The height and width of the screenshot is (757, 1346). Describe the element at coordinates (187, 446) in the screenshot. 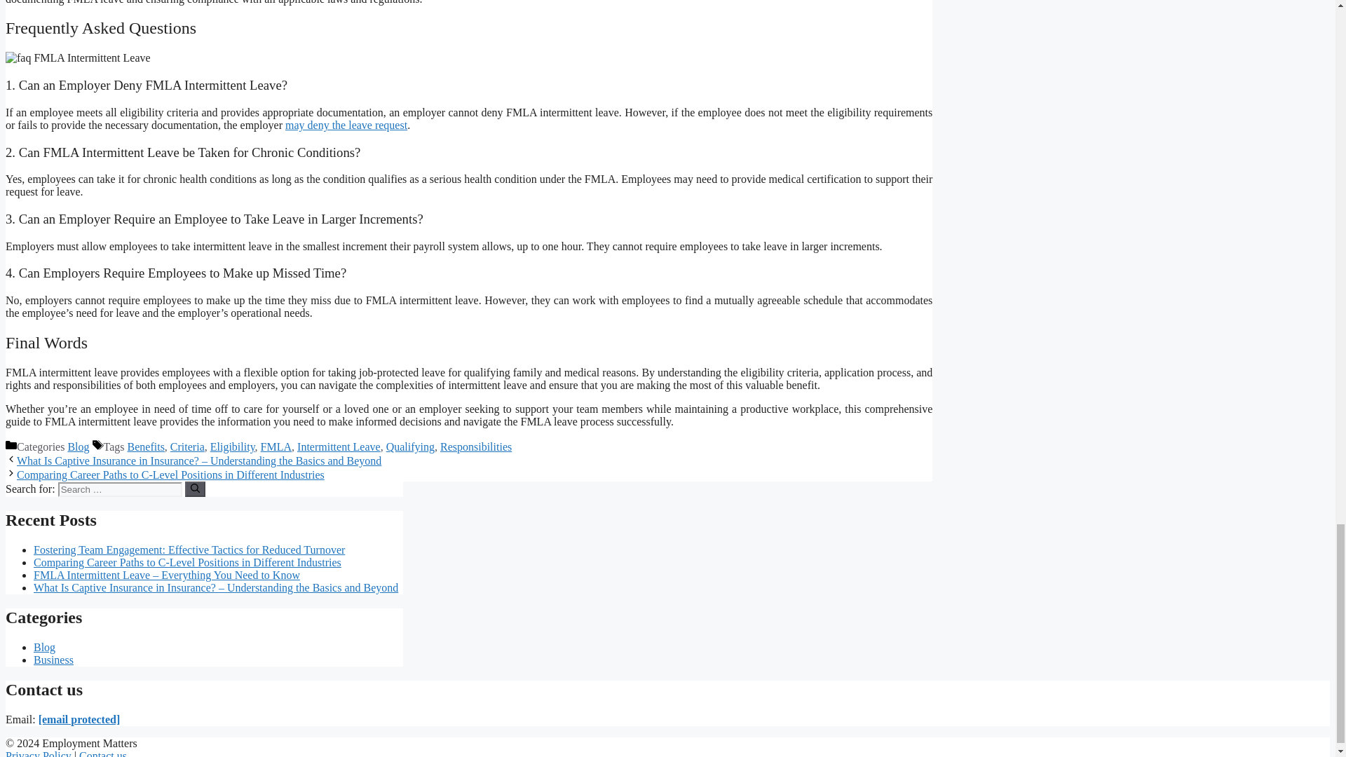

I see `Criteria` at that location.